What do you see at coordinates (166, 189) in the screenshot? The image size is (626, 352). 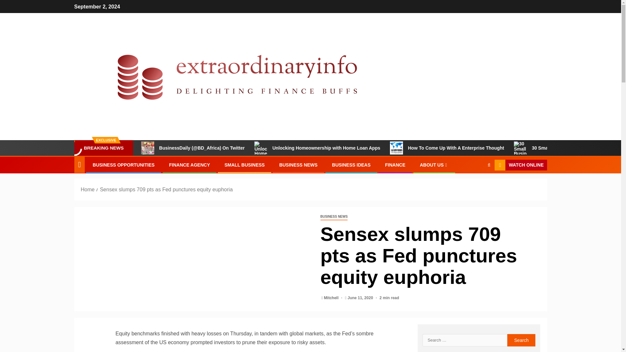 I see `Sensex slumps 709 pts as Fed punctures equity euphoria` at bounding box center [166, 189].